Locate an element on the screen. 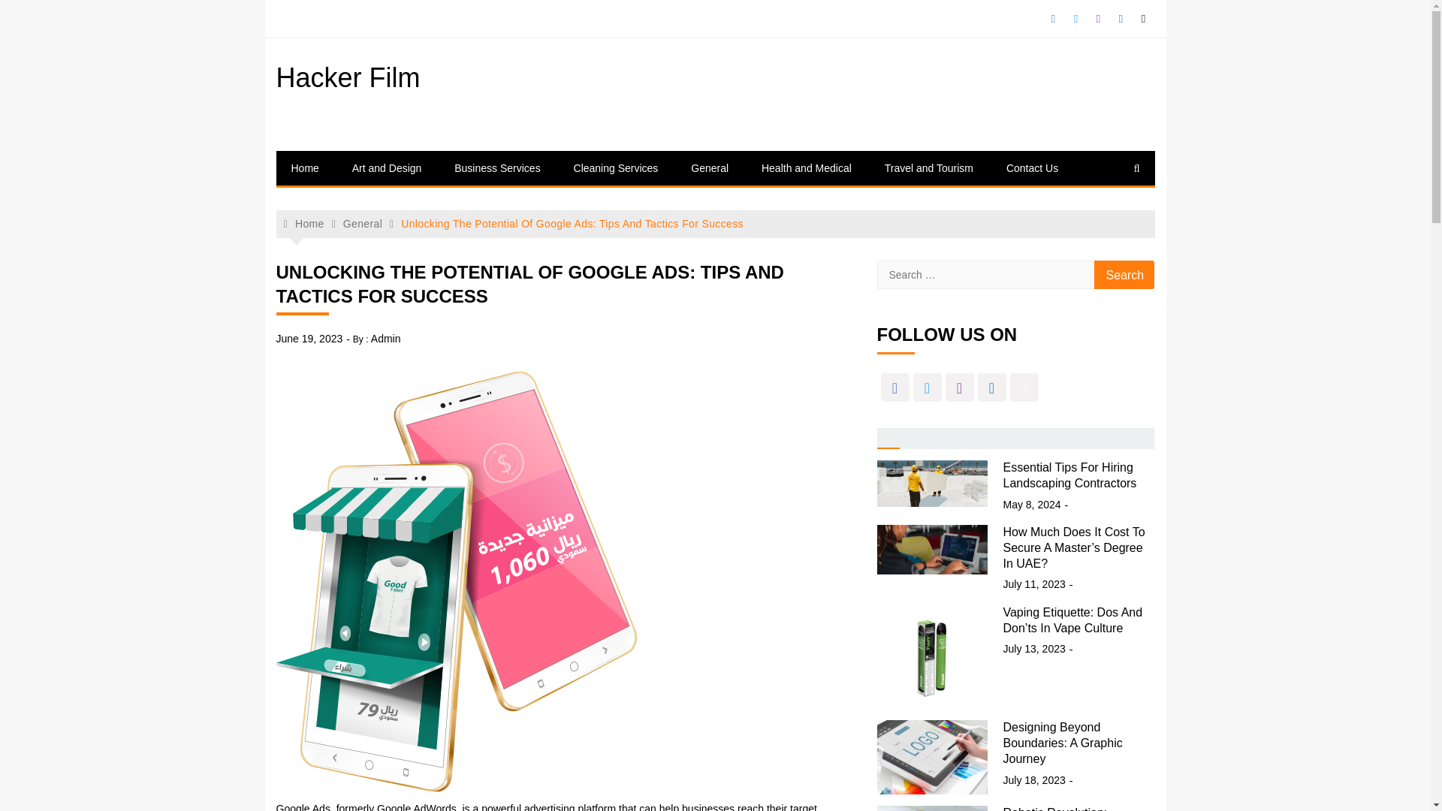 The image size is (1442, 811). Home is located at coordinates (304, 224).